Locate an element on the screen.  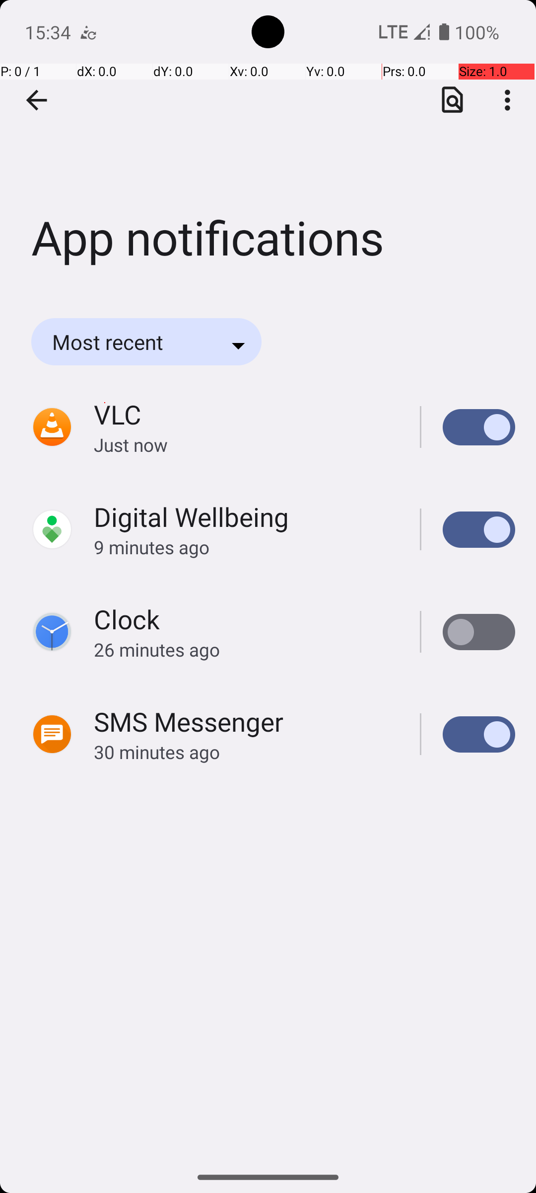
9 minutes ago is located at coordinates (246, 547).